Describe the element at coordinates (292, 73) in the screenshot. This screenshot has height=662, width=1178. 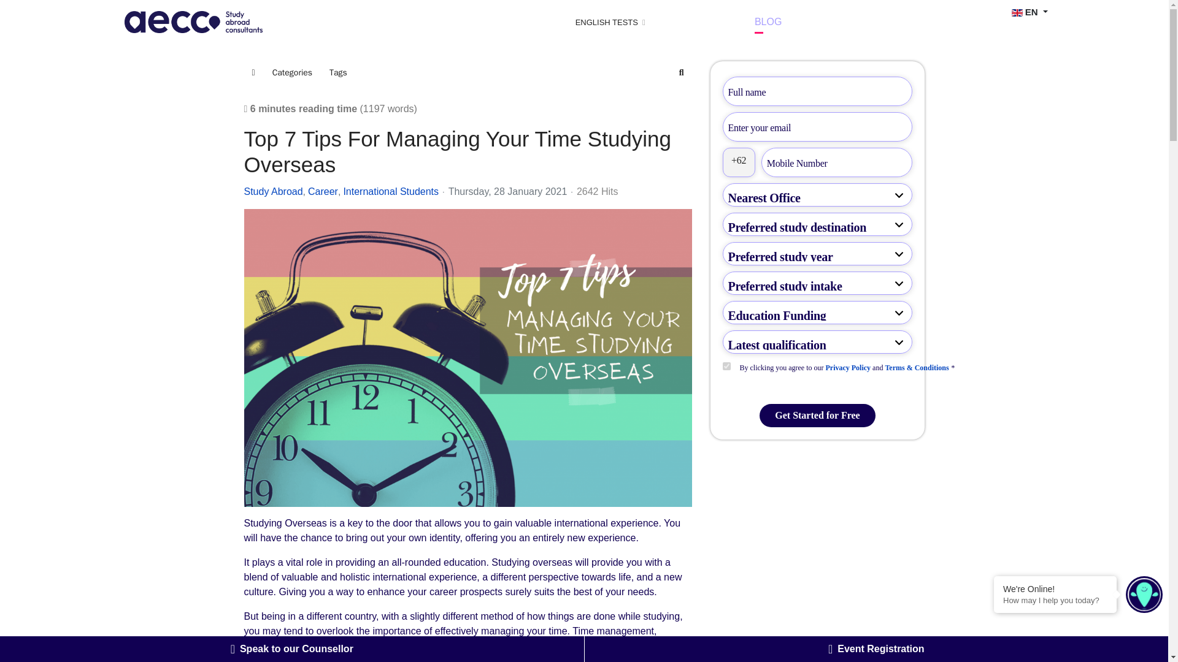
I see `Categories` at that location.